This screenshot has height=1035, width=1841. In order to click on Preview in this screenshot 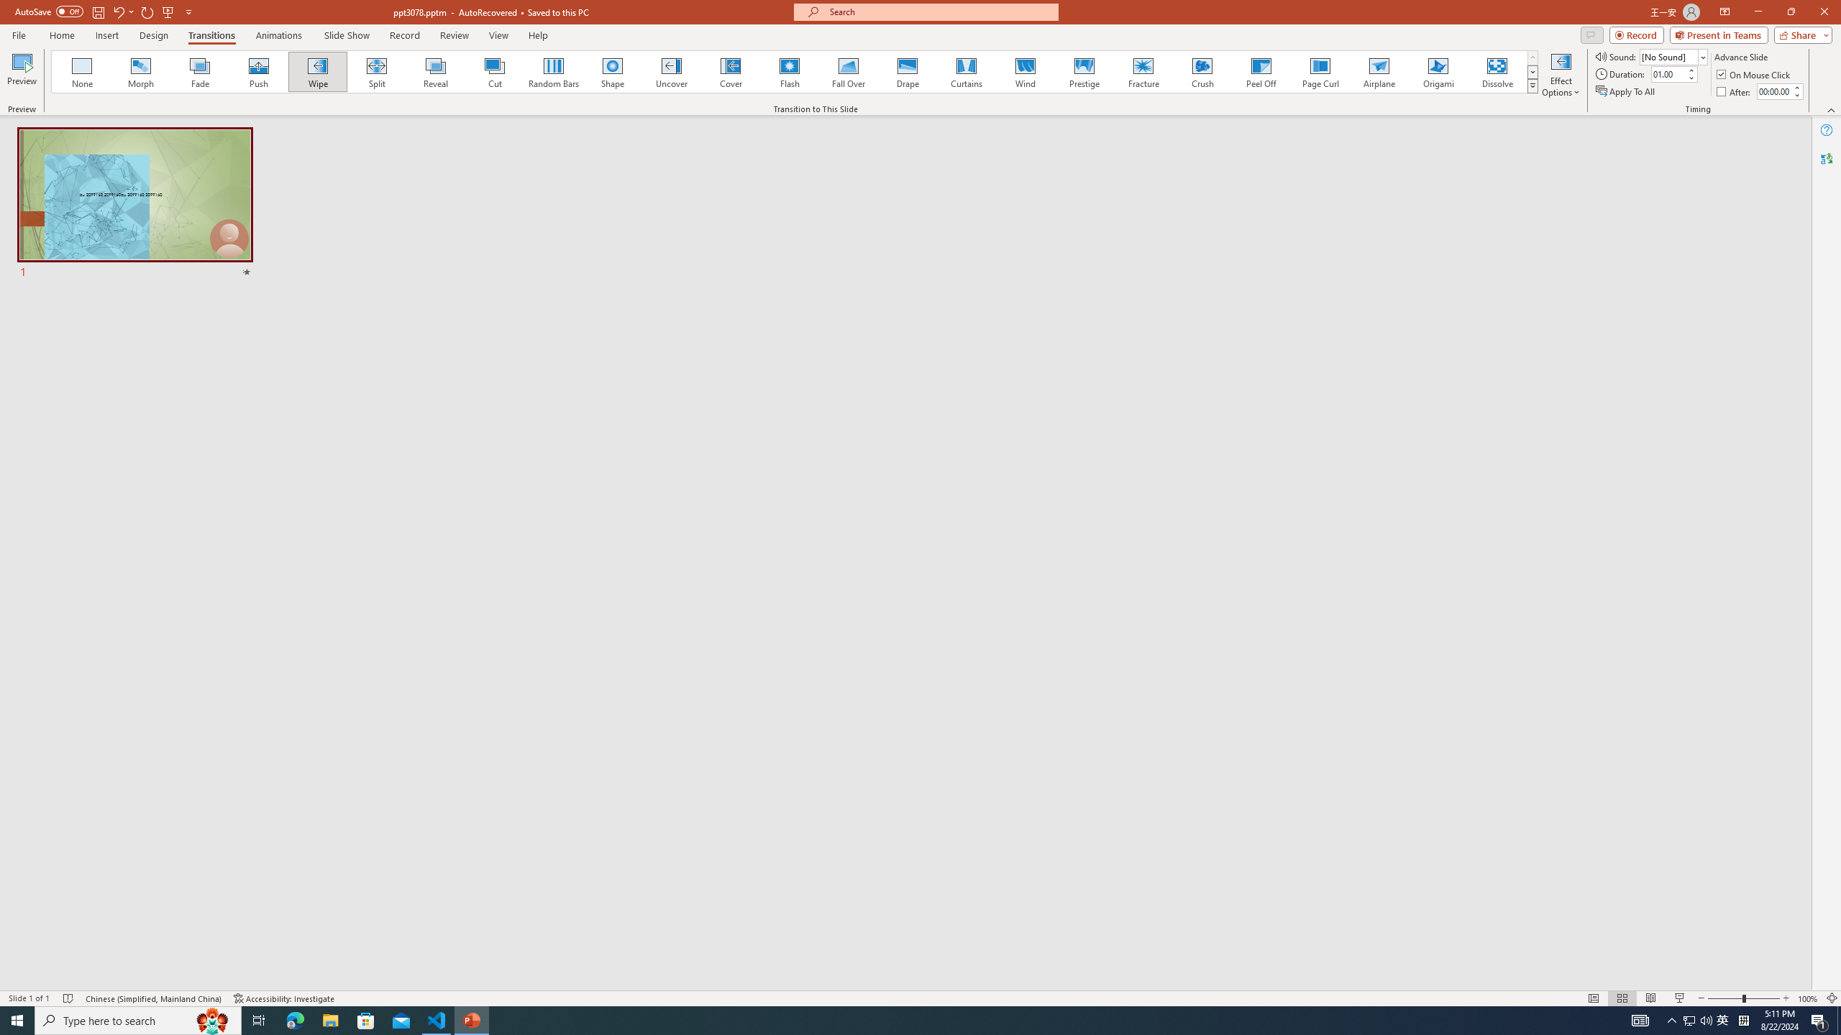, I will do `click(22, 74)`.